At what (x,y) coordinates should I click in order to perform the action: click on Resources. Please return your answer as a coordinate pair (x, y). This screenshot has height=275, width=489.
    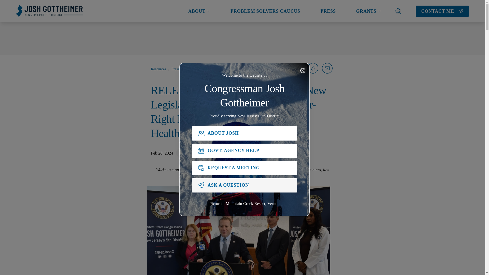
    Looking at the image, I should click on (158, 69).